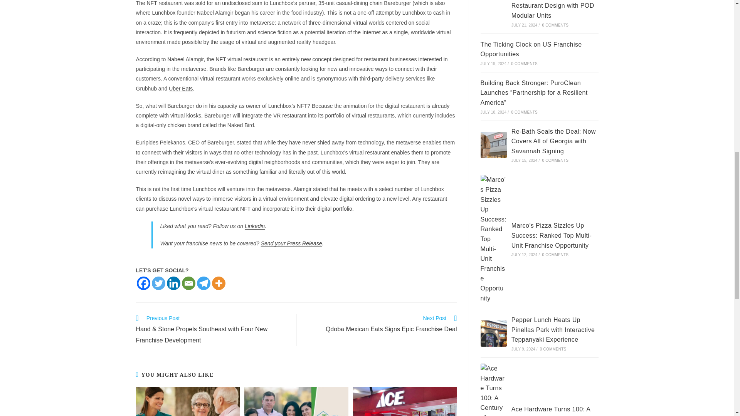 The width and height of the screenshot is (740, 416). I want to click on Email, so click(255, 226).